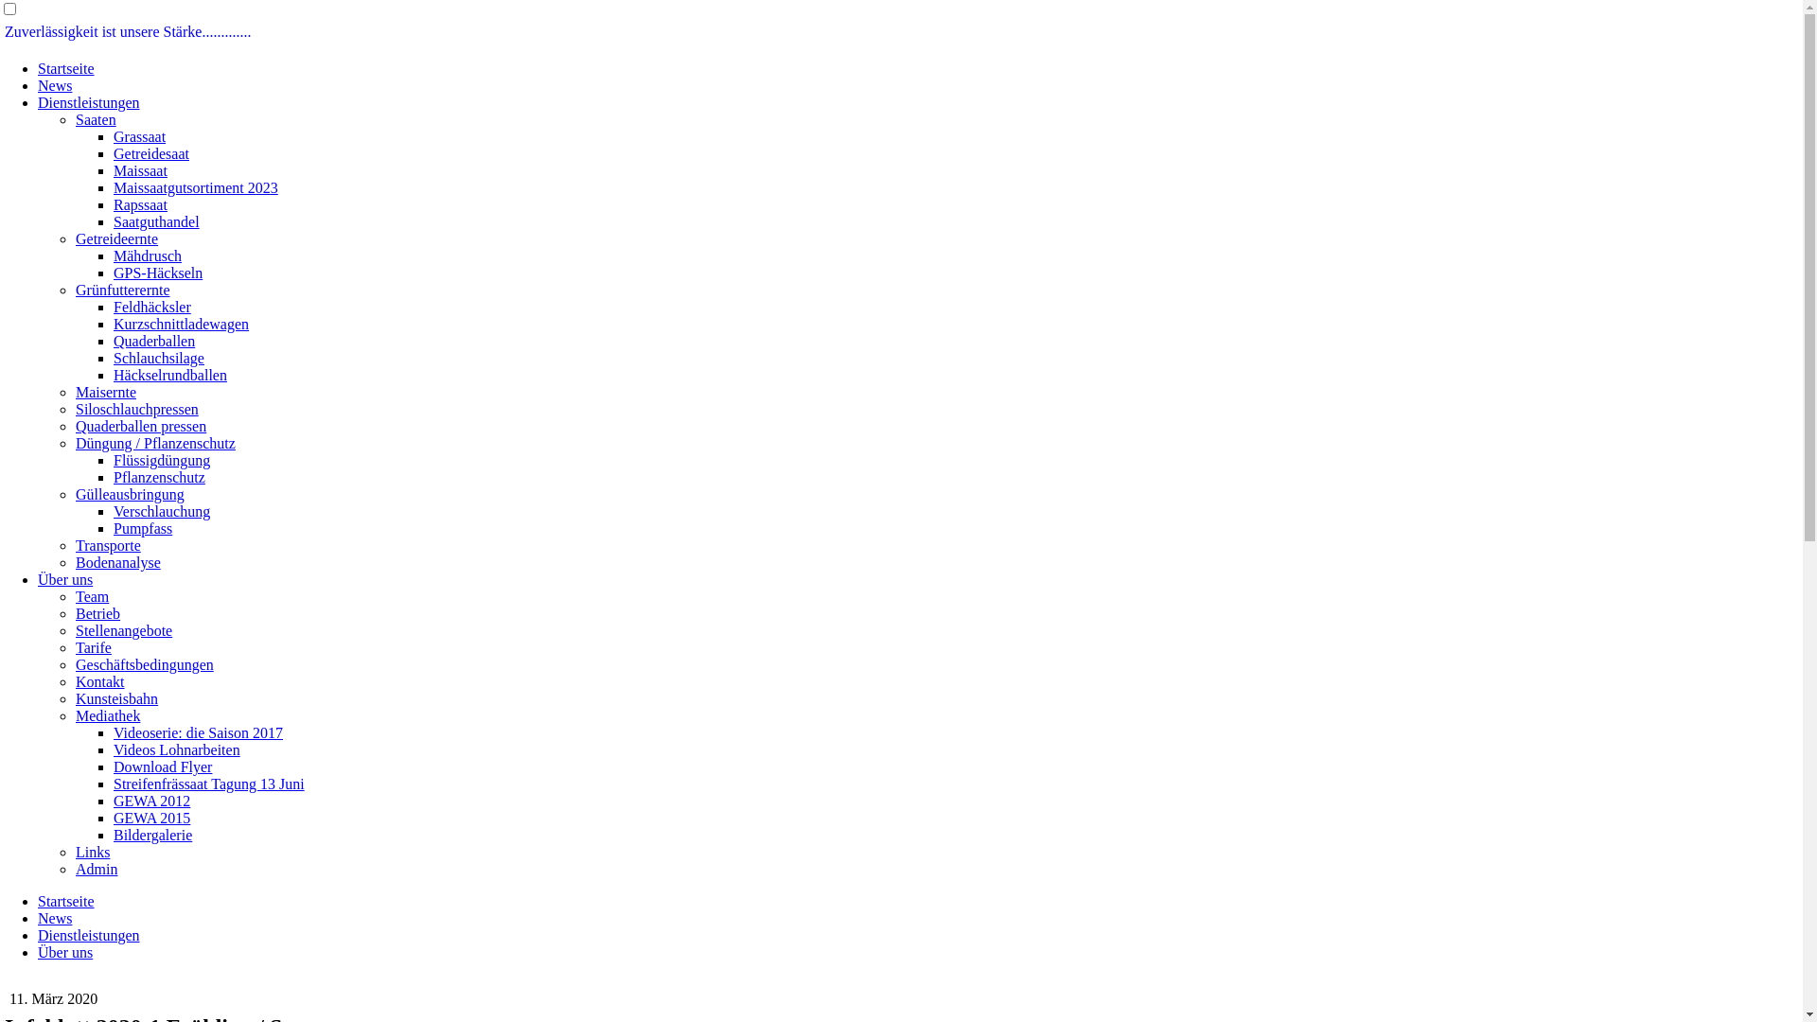  I want to click on Pflanzenschutz, so click(159, 477).